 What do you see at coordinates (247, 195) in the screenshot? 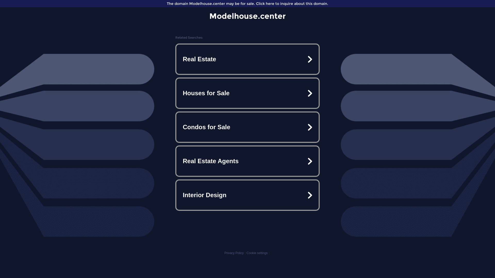
I see `Interior Design` at bounding box center [247, 195].